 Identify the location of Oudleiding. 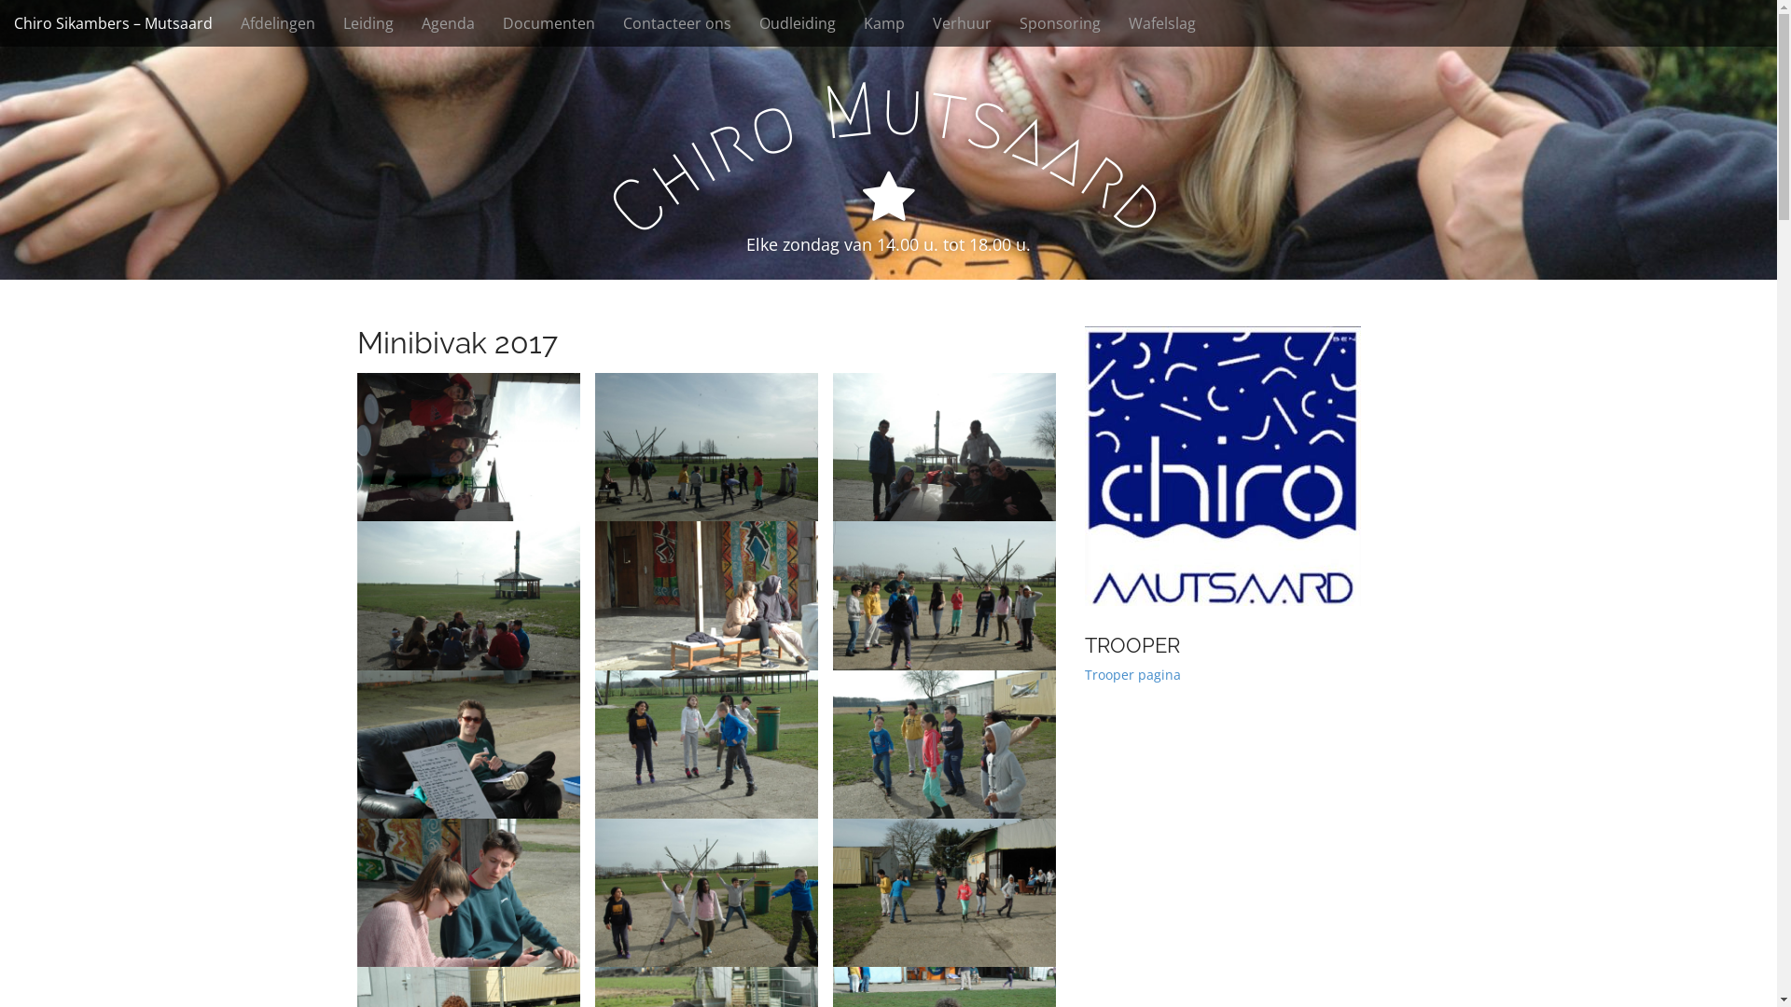
(798, 23).